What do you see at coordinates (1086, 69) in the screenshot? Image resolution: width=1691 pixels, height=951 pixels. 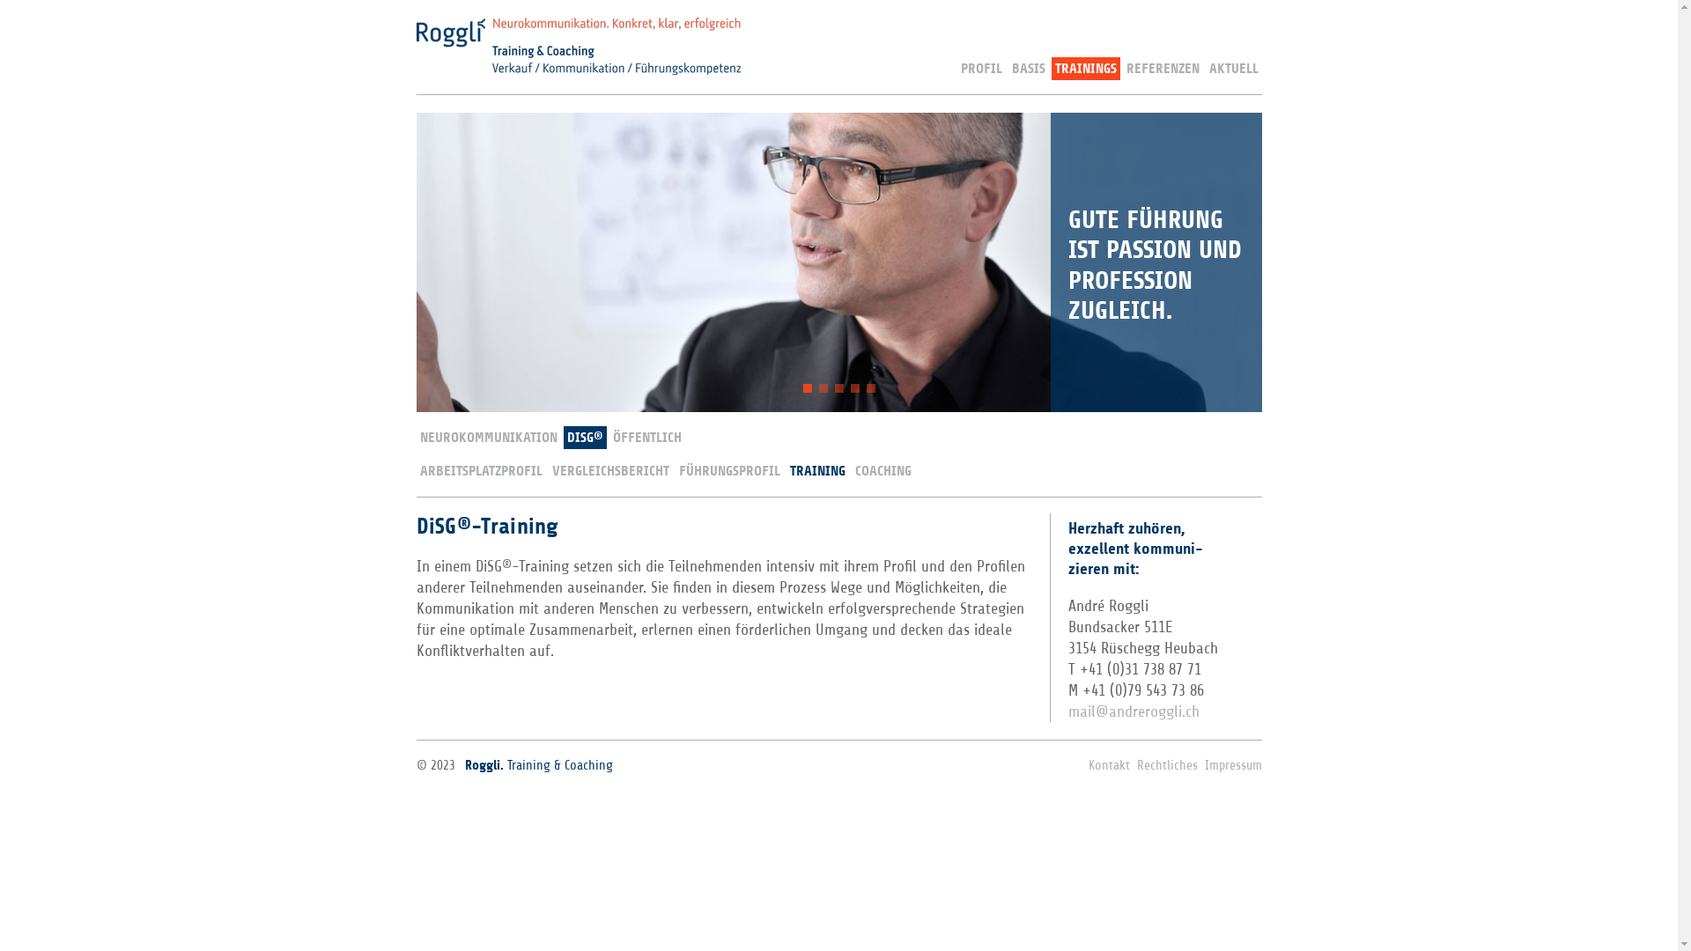 I see `TRAININGS` at bounding box center [1086, 69].